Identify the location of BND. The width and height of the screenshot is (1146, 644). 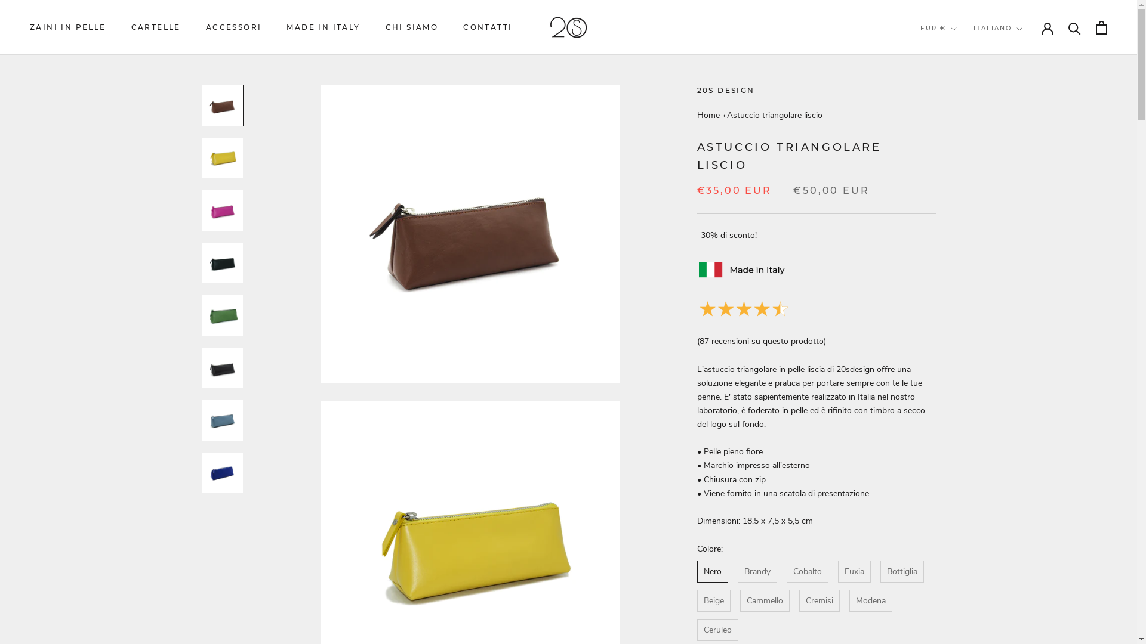
(959, 259).